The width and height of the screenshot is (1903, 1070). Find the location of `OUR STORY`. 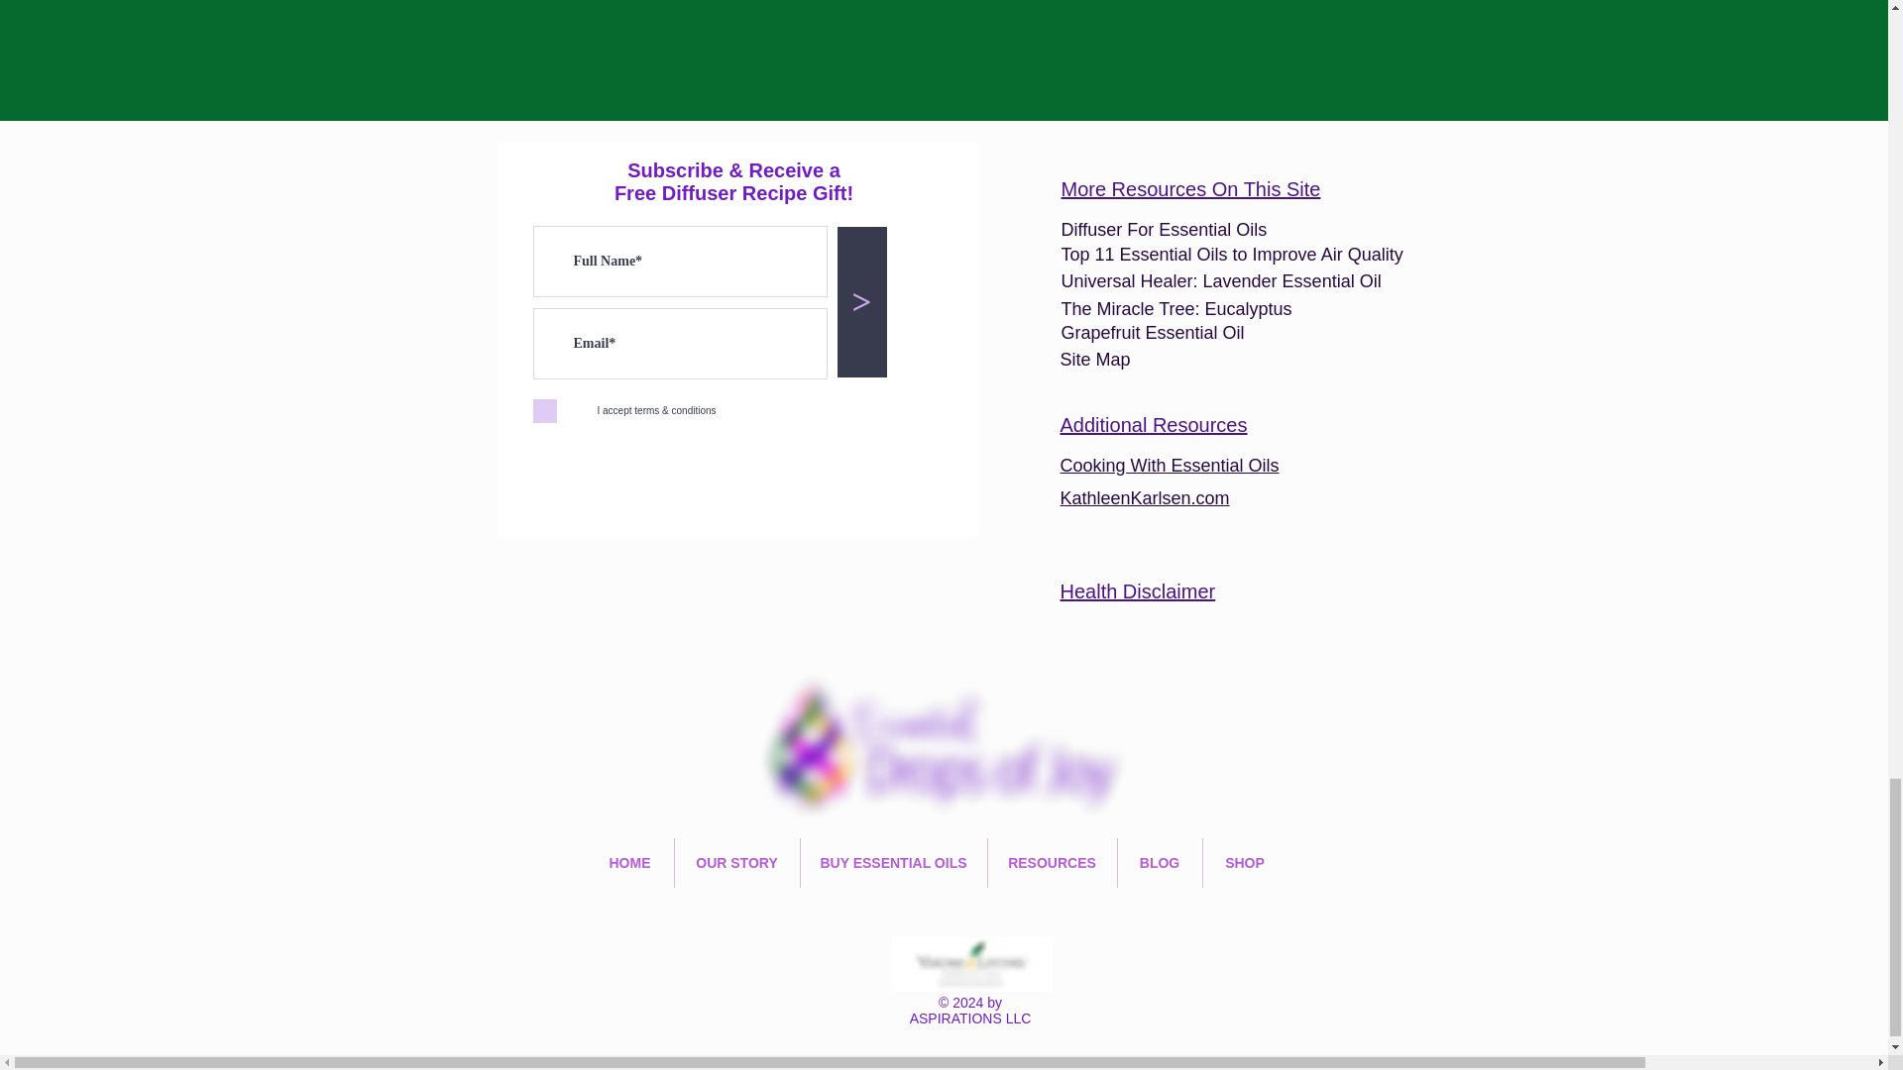

OUR STORY is located at coordinates (735, 862).